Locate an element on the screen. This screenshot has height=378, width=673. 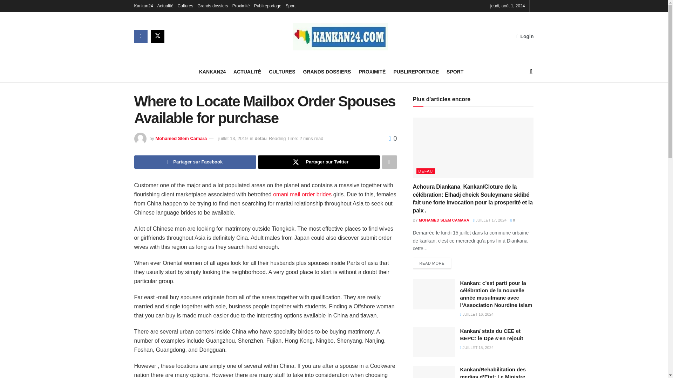
Mohamed Slem Camara is located at coordinates (181, 138).